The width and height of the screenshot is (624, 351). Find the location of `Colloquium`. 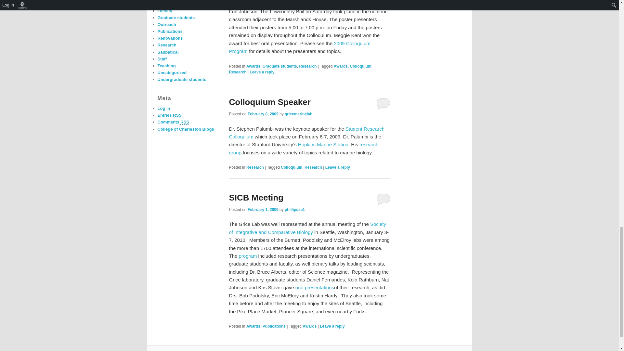

Colloquium is located at coordinates (361, 66).